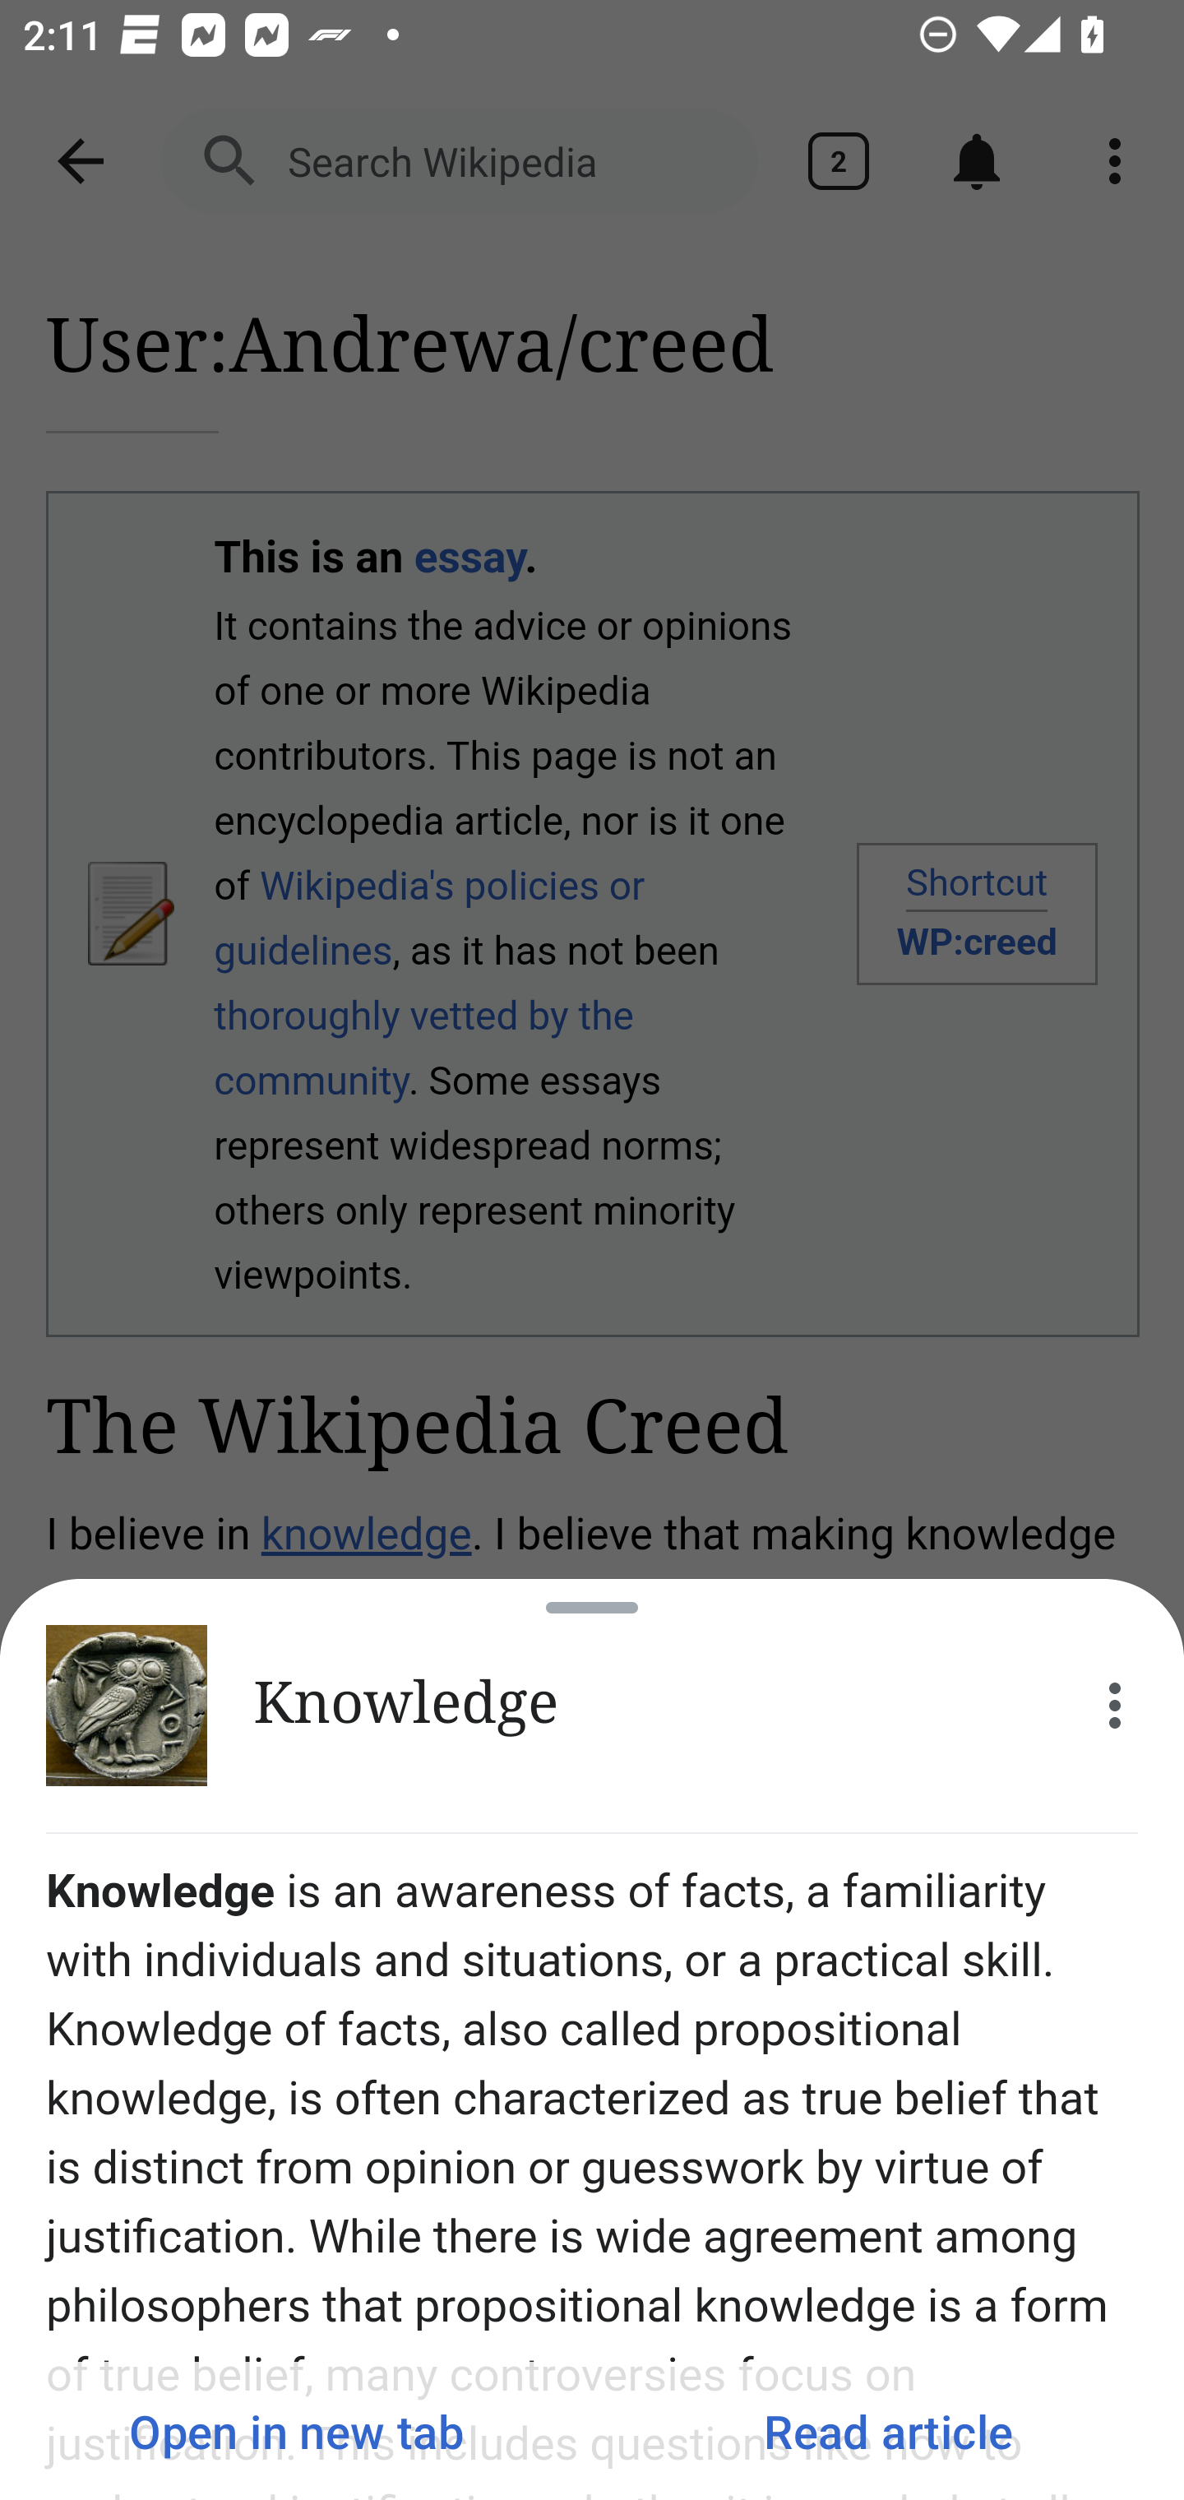  I want to click on Knowledge More options, so click(592, 1706).